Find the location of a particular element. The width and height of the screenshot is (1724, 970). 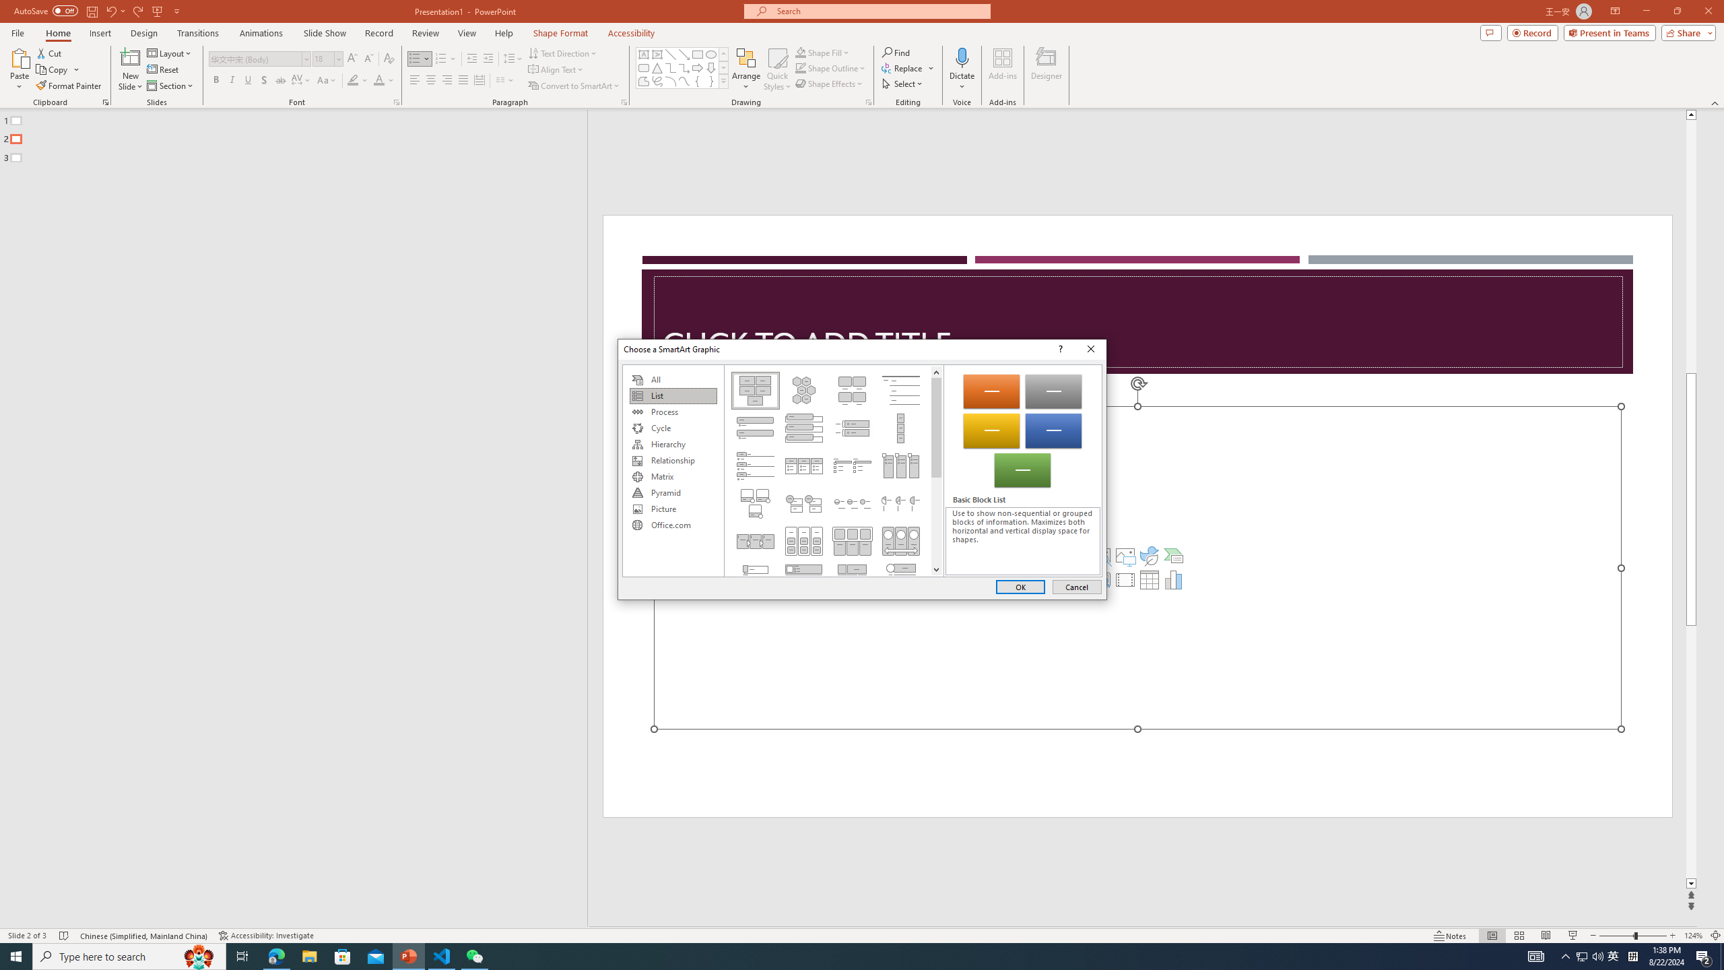

From Beginning is located at coordinates (158, 11).